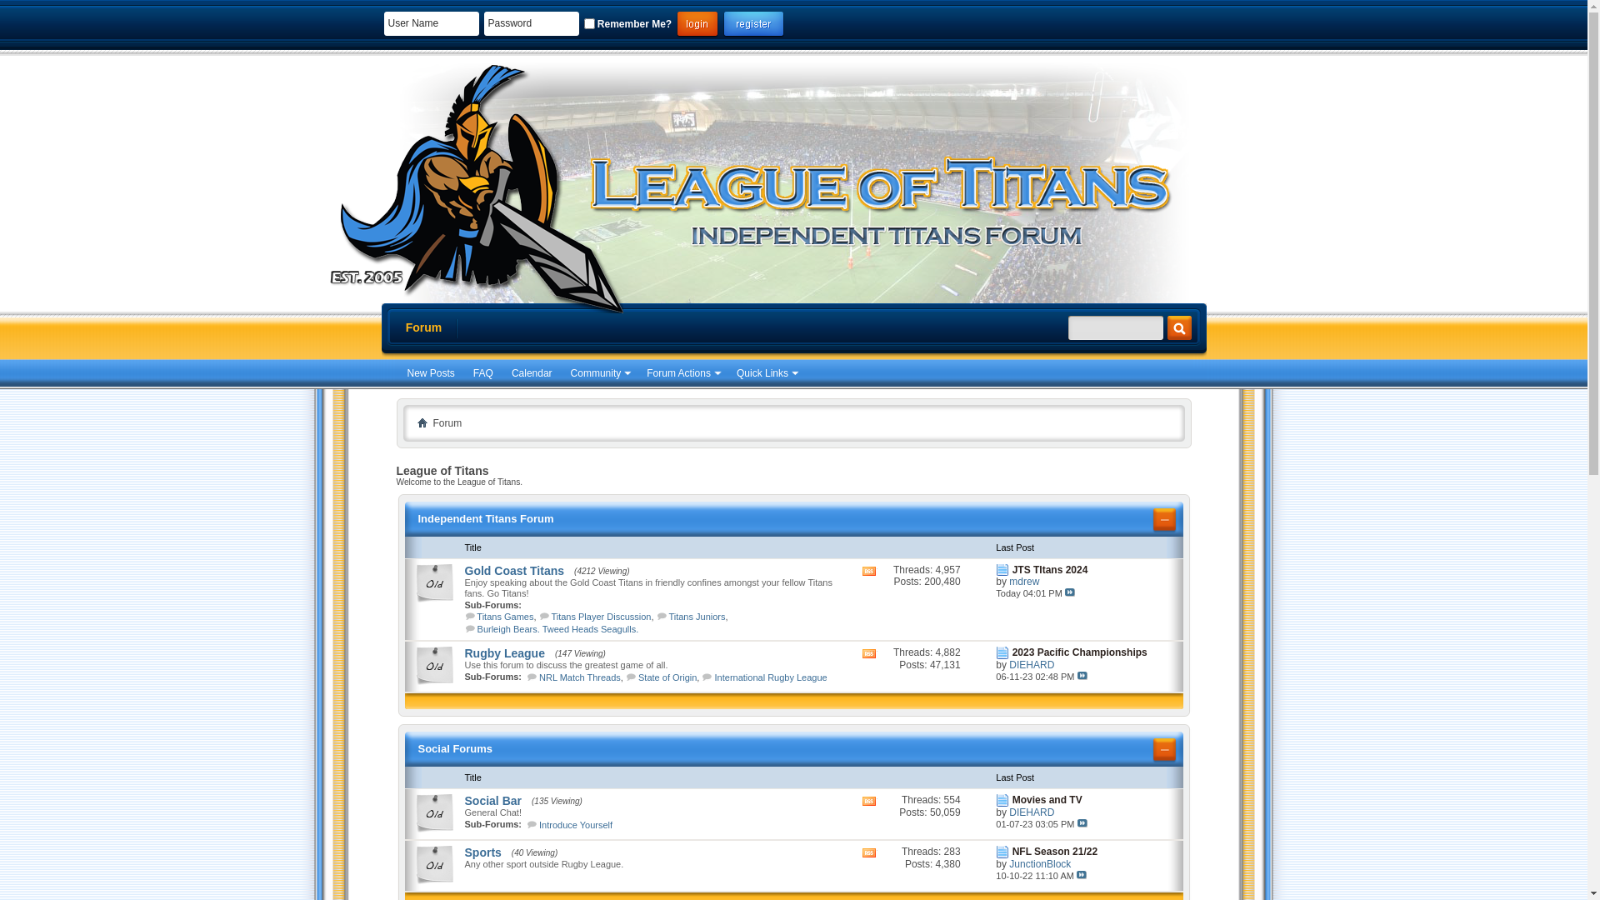  Describe the element at coordinates (753, 25) in the screenshot. I see `Register` at that location.